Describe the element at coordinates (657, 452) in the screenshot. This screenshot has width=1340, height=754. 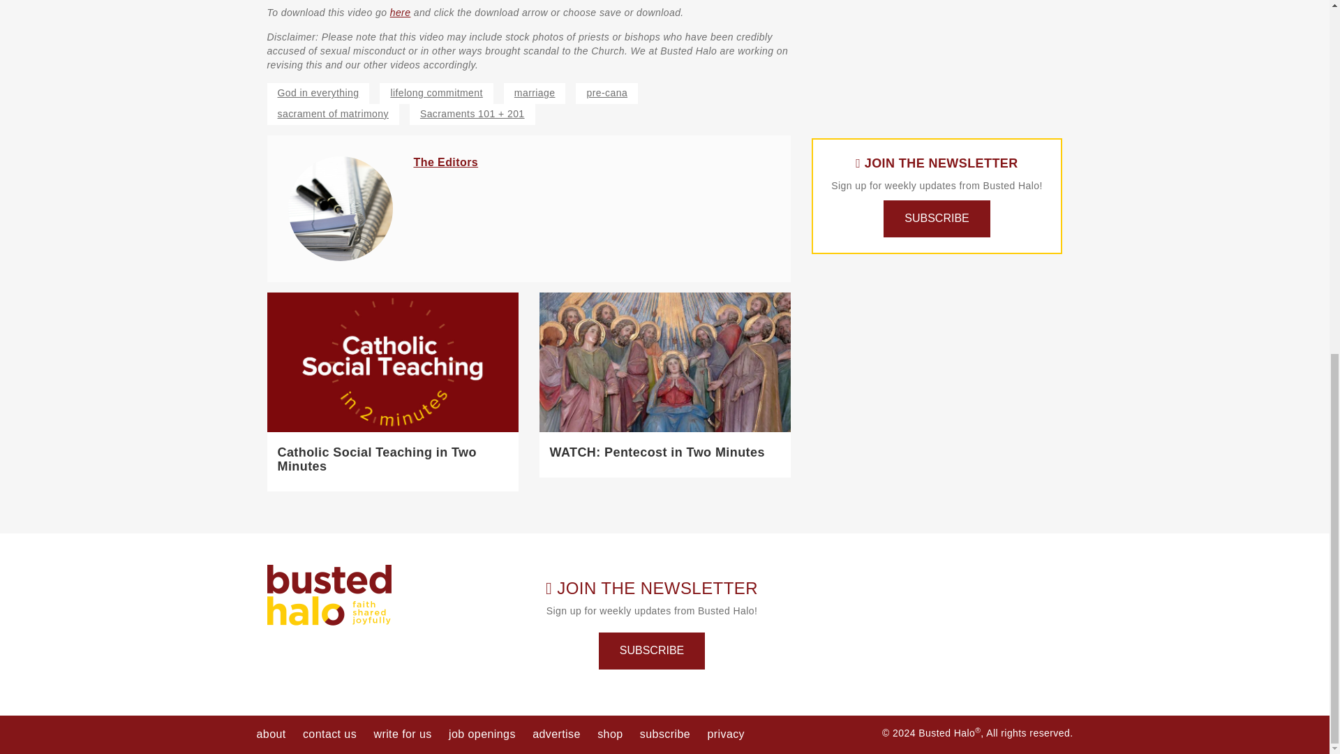
I see `WATCH: Pentecost in Two Minutes` at that location.